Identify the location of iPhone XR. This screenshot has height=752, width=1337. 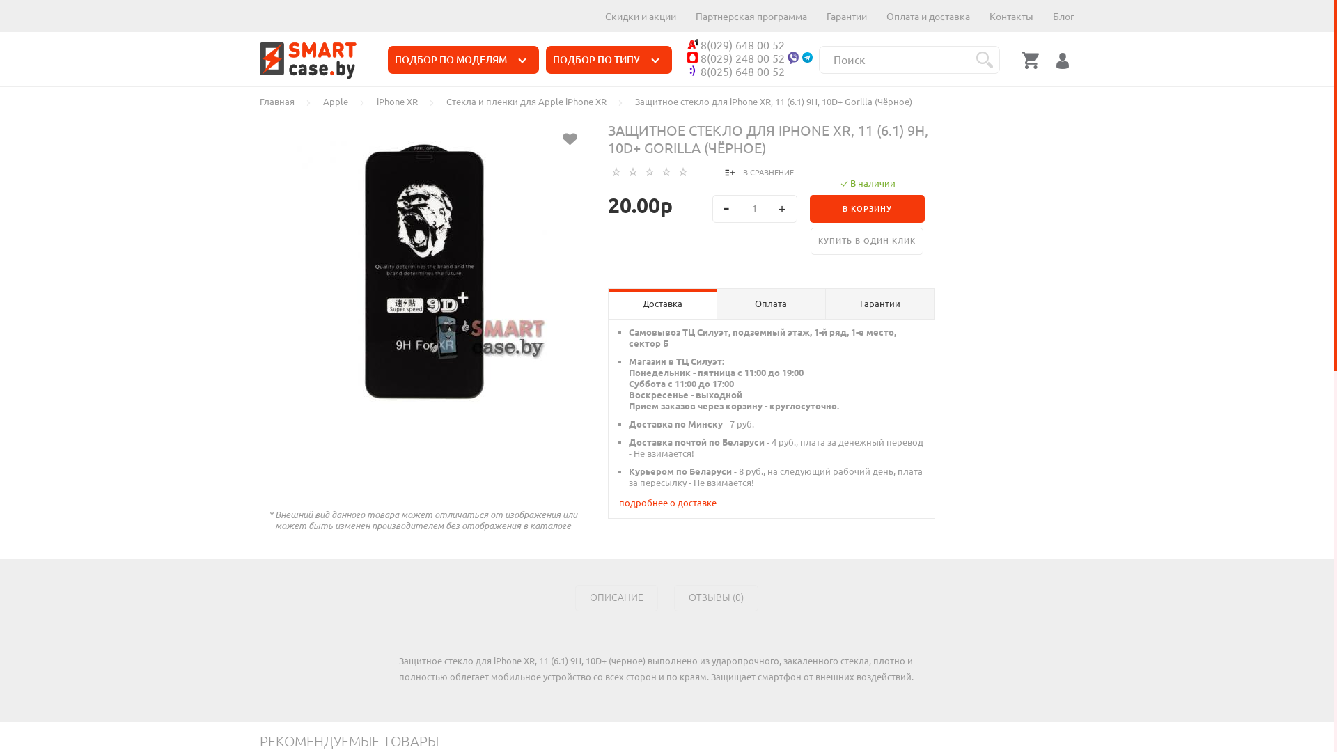
(397, 102).